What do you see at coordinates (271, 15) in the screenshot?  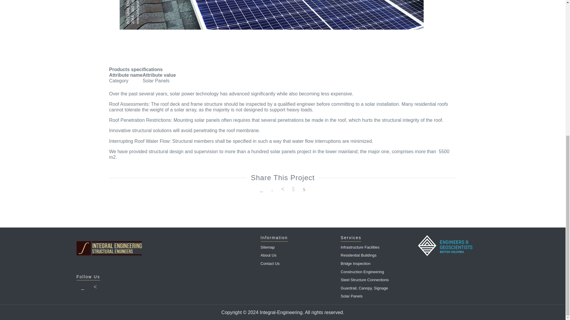 I see `6251 Nelson Ave` at bounding box center [271, 15].